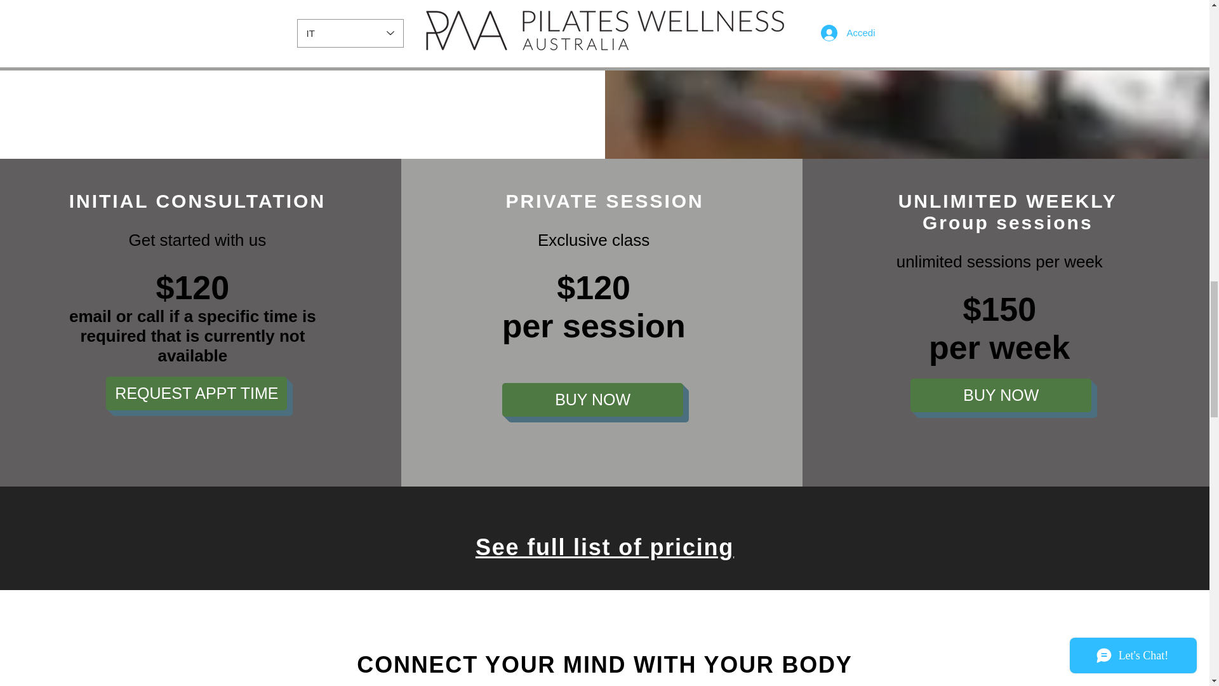  Describe the element at coordinates (604, 548) in the screenshot. I see `See full list of pricing` at that location.